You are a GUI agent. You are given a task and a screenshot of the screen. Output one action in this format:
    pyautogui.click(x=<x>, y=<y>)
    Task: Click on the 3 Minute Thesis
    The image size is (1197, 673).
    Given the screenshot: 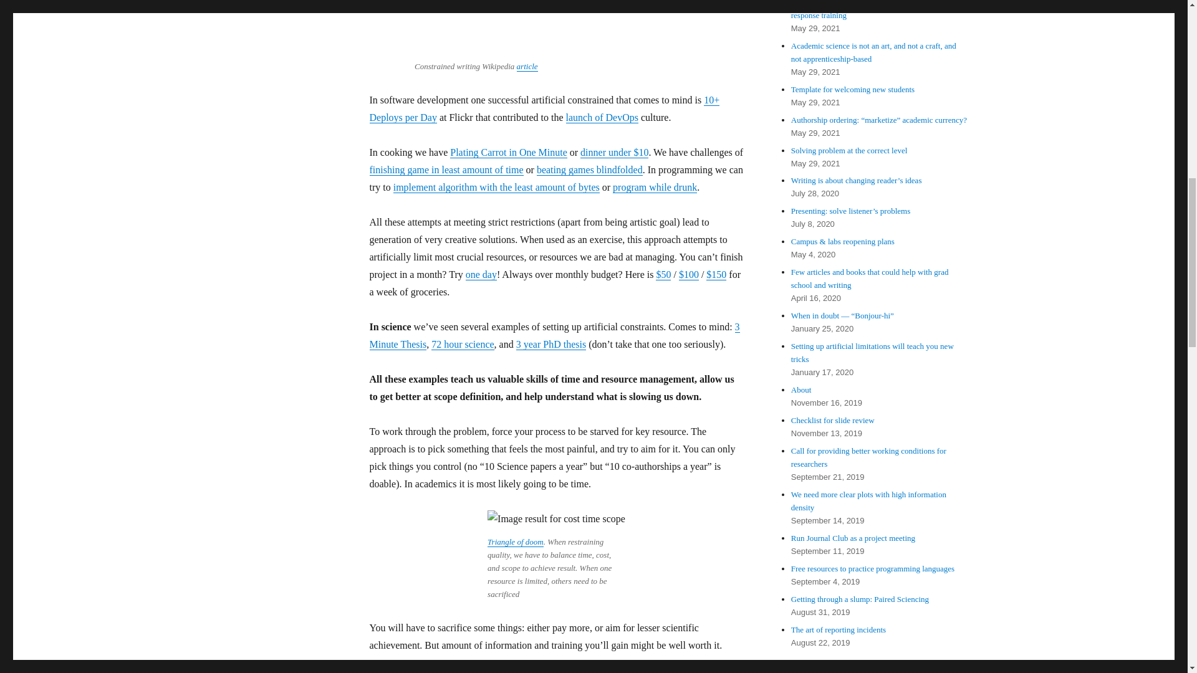 What is the action you would take?
    pyautogui.click(x=554, y=335)
    